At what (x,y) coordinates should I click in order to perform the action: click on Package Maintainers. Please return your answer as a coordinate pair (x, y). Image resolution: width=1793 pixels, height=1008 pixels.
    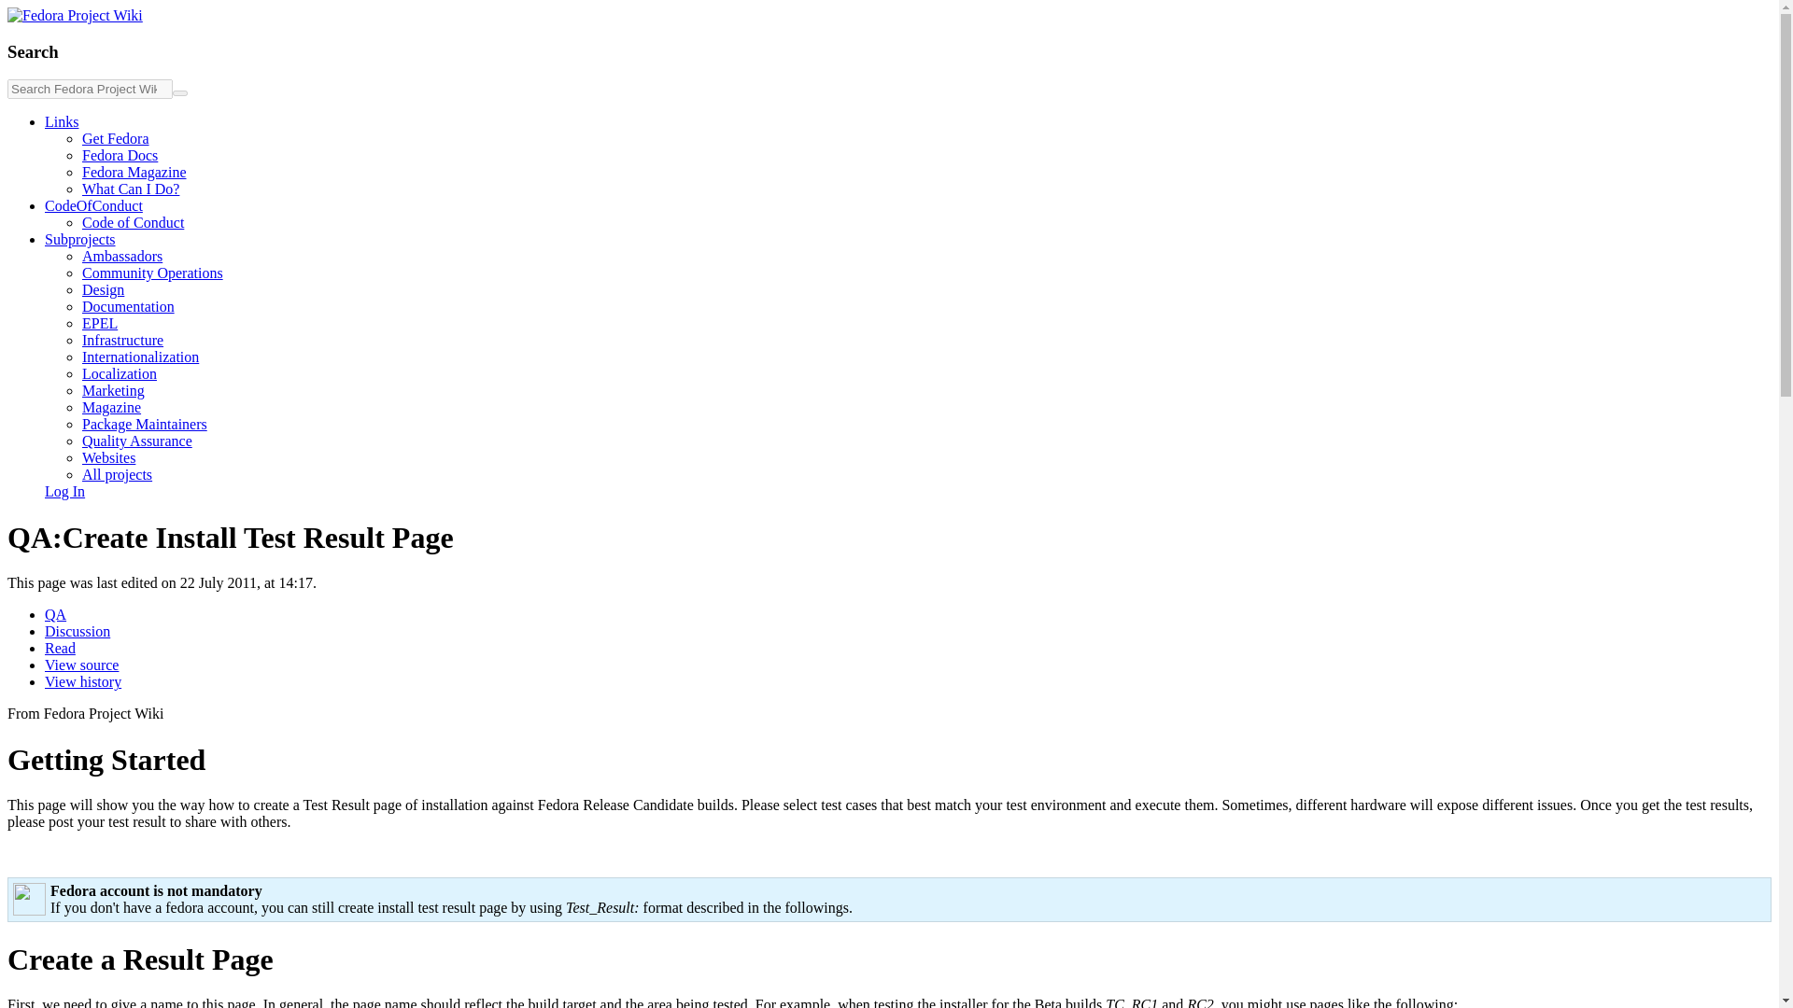
    Looking at the image, I should click on (145, 424).